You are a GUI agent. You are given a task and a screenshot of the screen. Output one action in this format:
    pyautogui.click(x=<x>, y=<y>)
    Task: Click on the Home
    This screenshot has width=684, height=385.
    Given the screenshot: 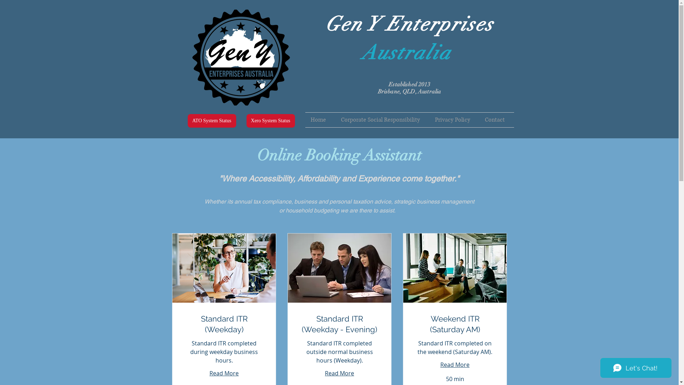 What is the action you would take?
    pyautogui.click(x=320, y=120)
    